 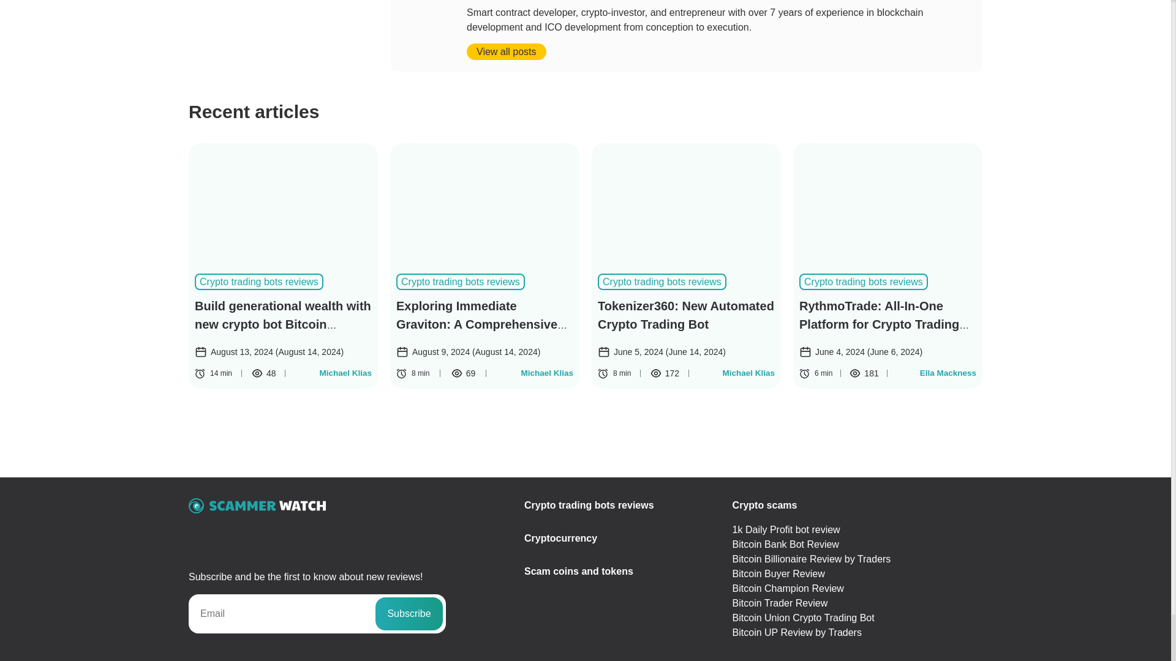 What do you see at coordinates (212, 534) in the screenshot?
I see `Social Icon` at bounding box center [212, 534].